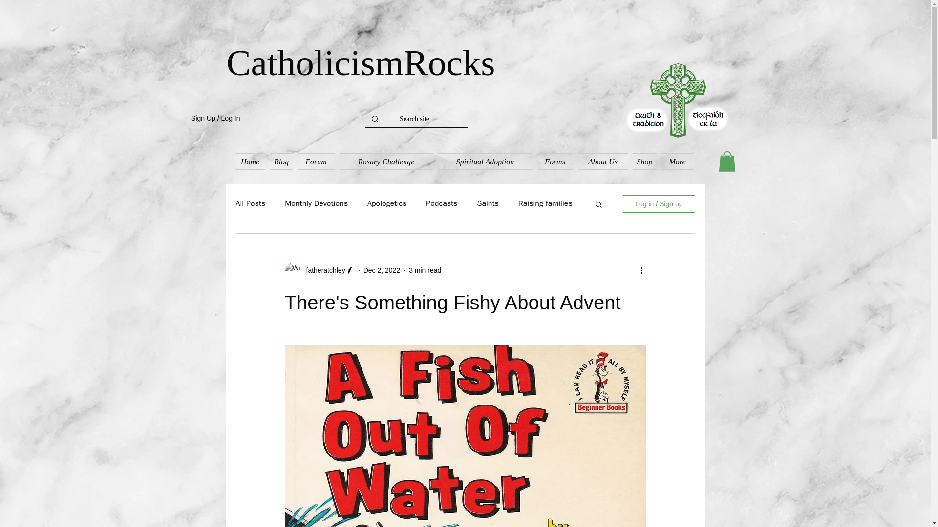 The height and width of the screenshot is (527, 938). What do you see at coordinates (319, 270) in the screenshot?
I see `fatheratchley` at bounding box center [319, 270].